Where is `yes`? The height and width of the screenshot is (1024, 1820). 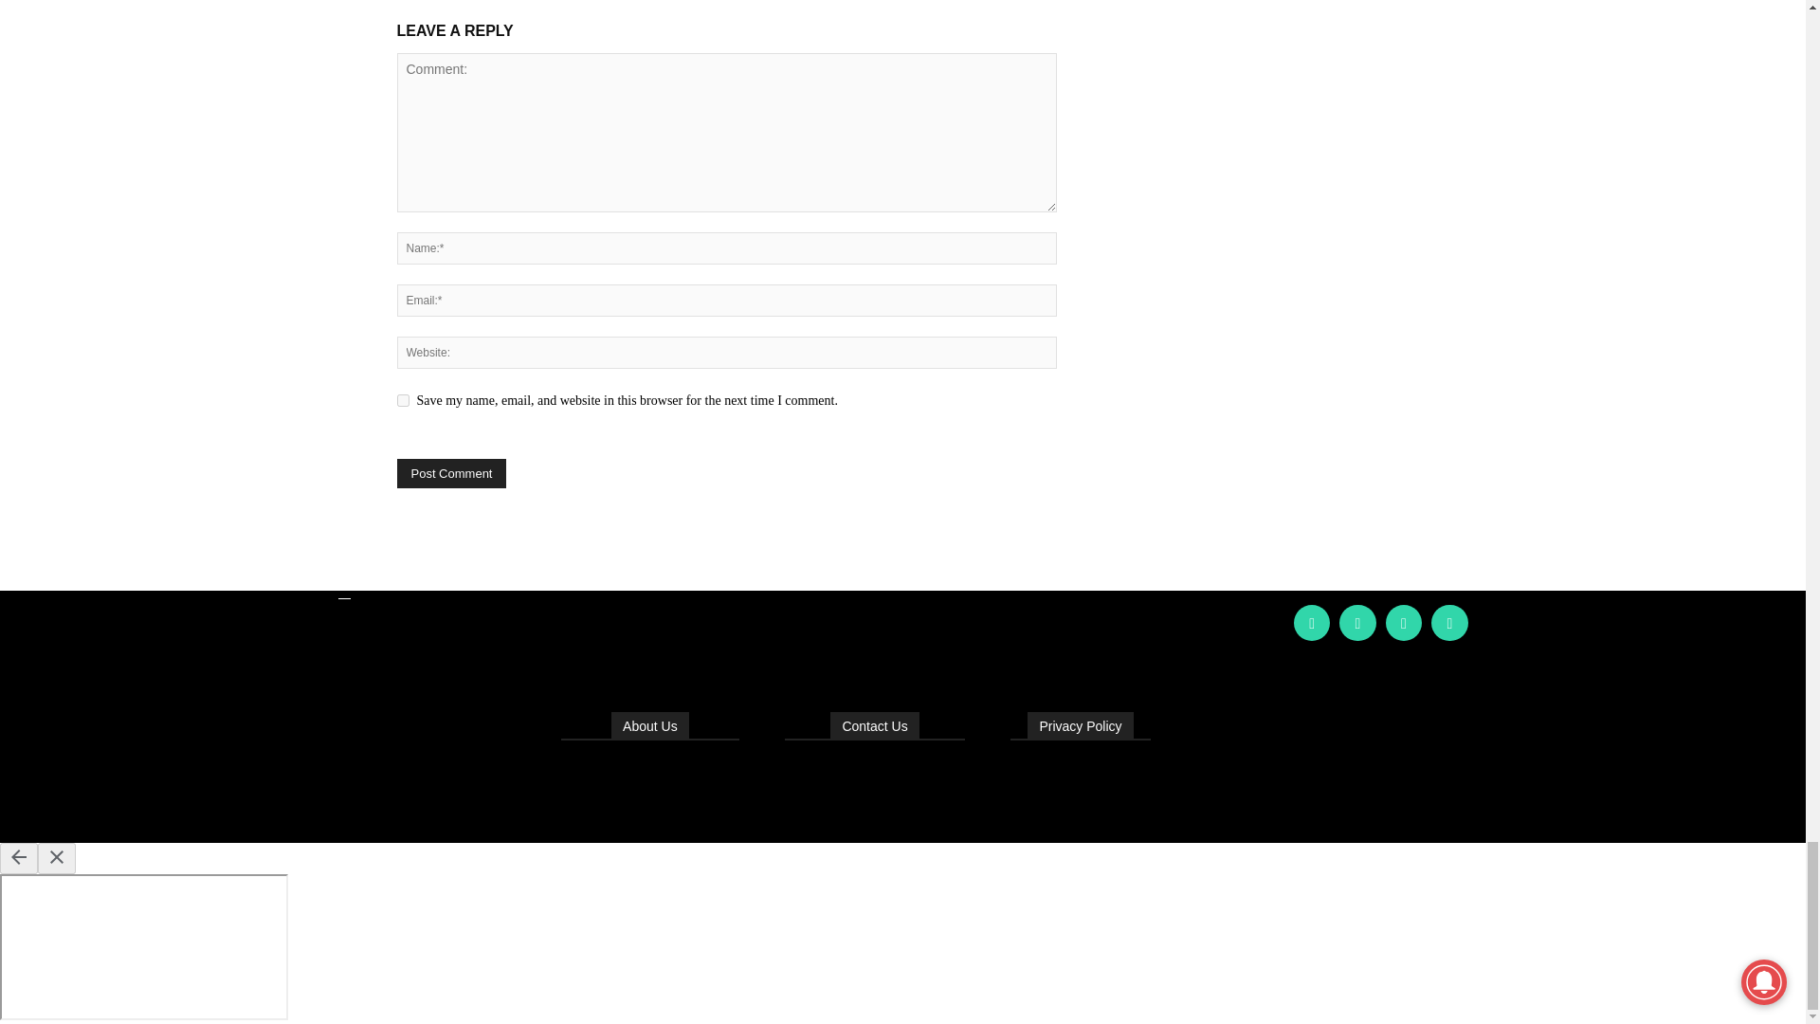 yes is located at coordinates (402, 400).